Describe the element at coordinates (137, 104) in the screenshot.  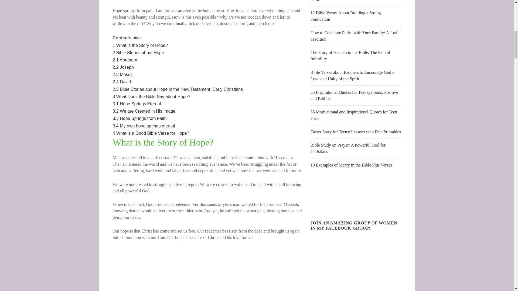
I see `3.1 Hope Springs Eternal` at that location.